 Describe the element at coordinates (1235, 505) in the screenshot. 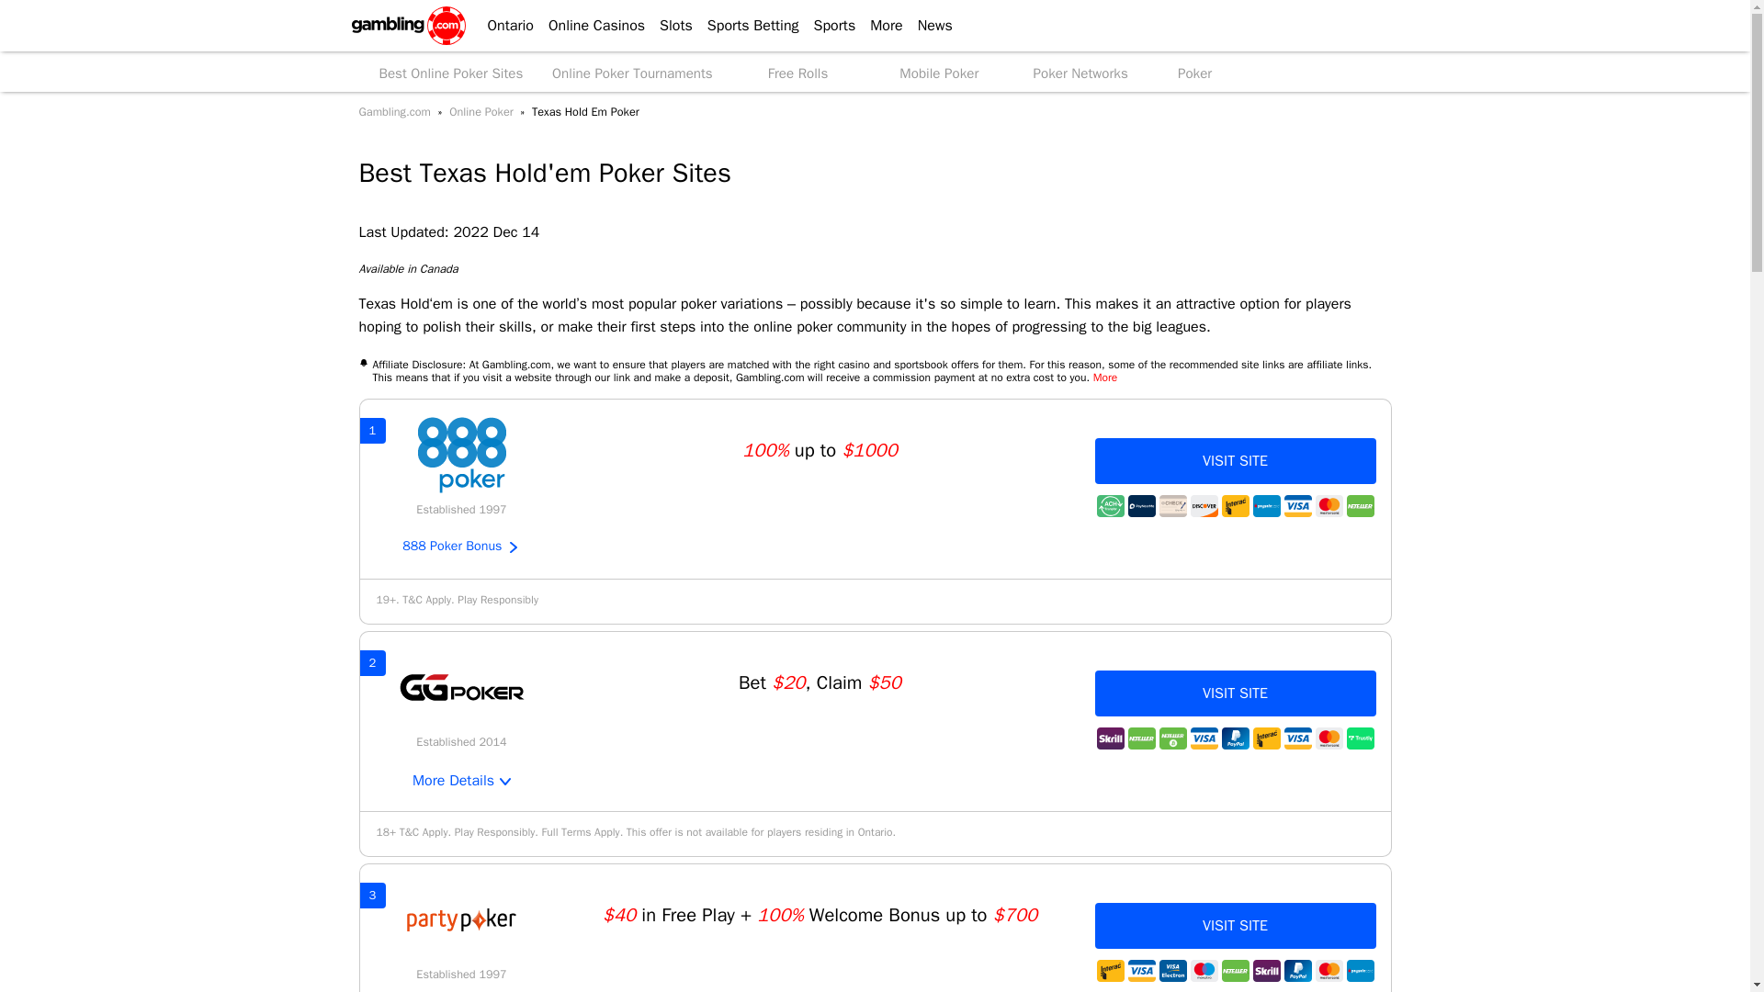

I see `Interac` at that location.